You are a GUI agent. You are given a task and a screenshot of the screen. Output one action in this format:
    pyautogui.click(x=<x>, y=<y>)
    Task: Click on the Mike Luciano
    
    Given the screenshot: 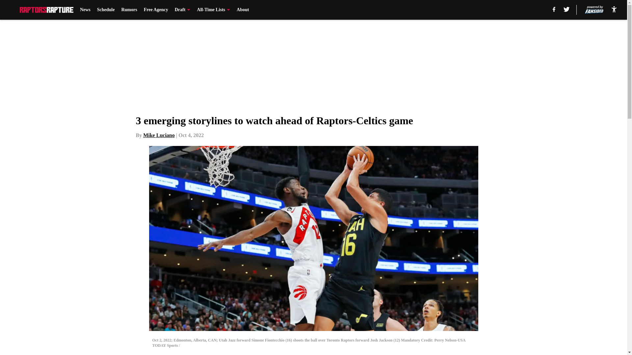 What is the action you would take?
    pyautogui.click(x=159, y=135)
    